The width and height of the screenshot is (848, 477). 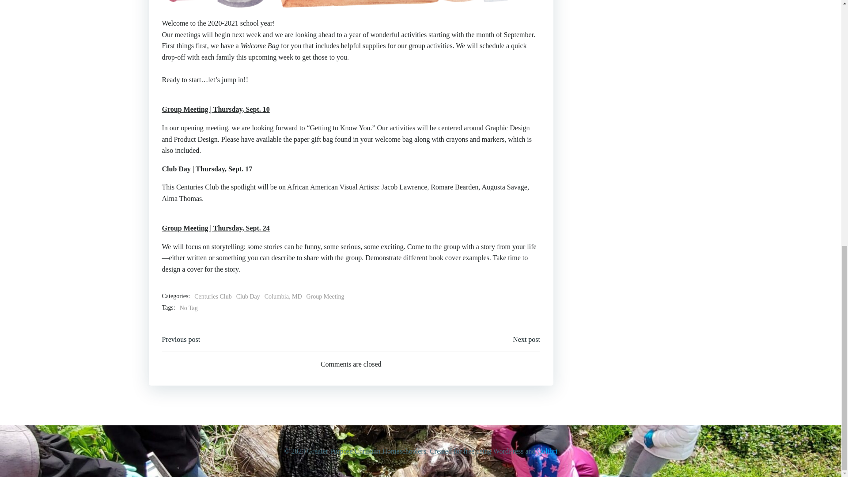 I want to click on Colibri, so click(x=547, y=451).